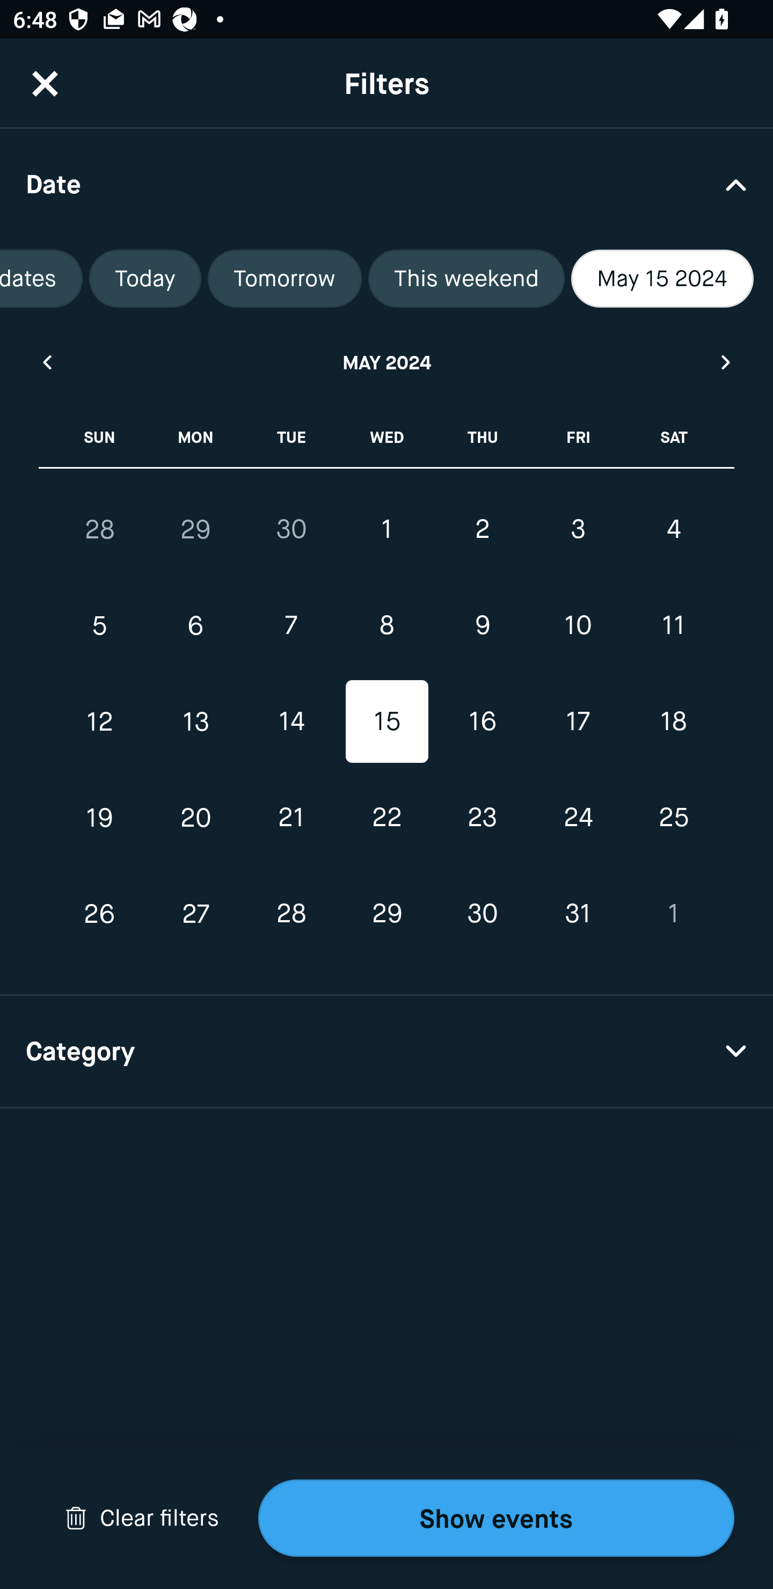  What do you see at coordinates (673, 626) in the screenshot?
I see `11` at bounding box center [673, 626].